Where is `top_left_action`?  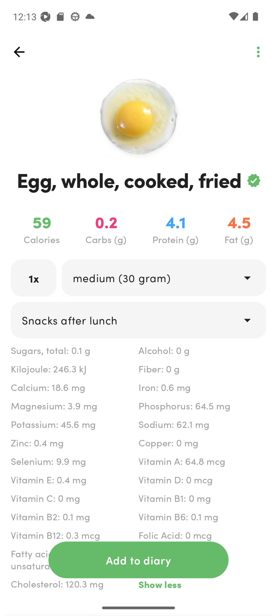 top_left_action is located at coordinates (258, 52).